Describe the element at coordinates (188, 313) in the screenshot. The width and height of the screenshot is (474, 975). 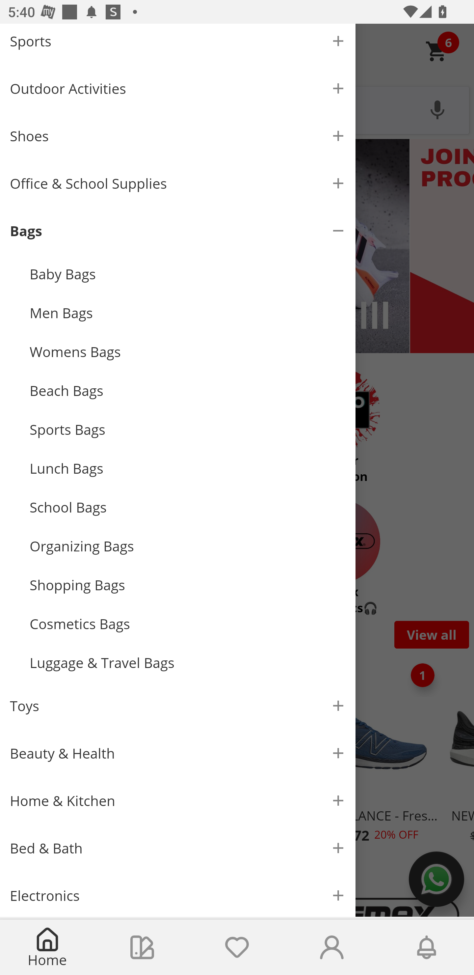
I see `Men Bags` at that location.